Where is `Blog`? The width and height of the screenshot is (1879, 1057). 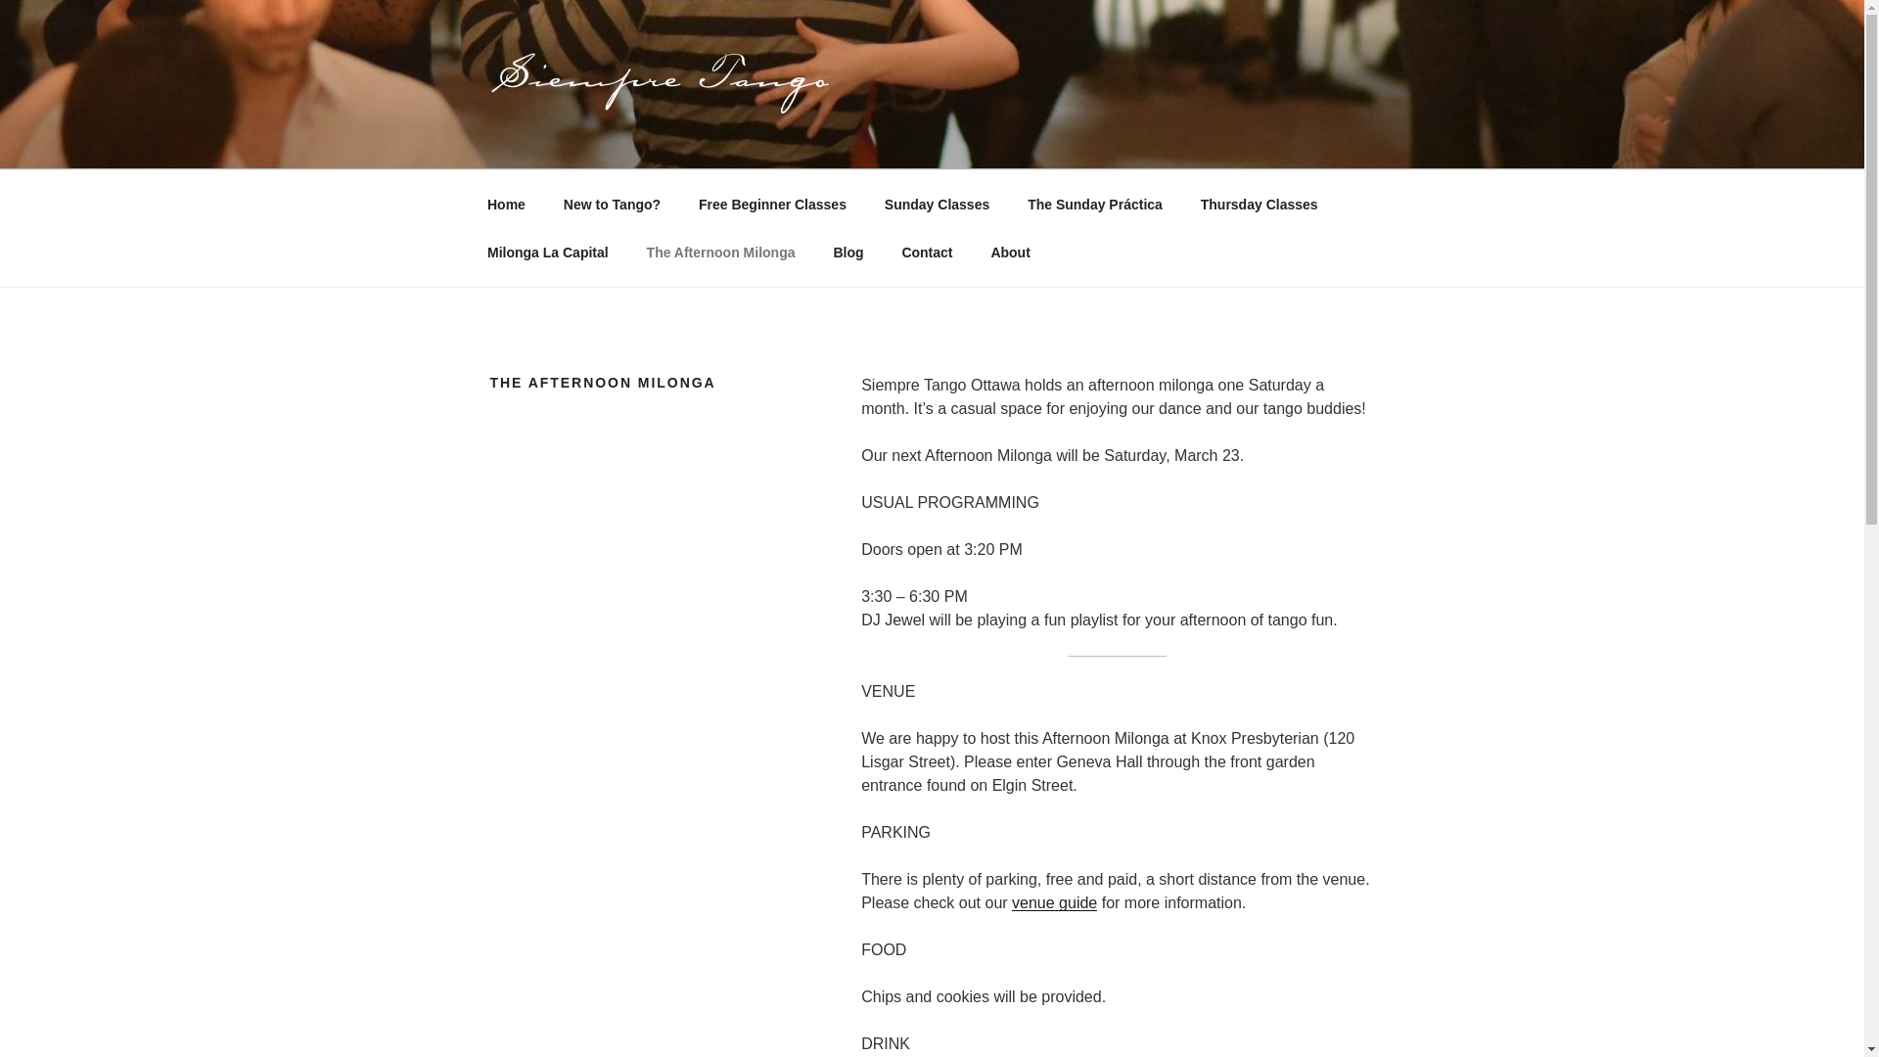 Blog is located at coordinates (848, 253).